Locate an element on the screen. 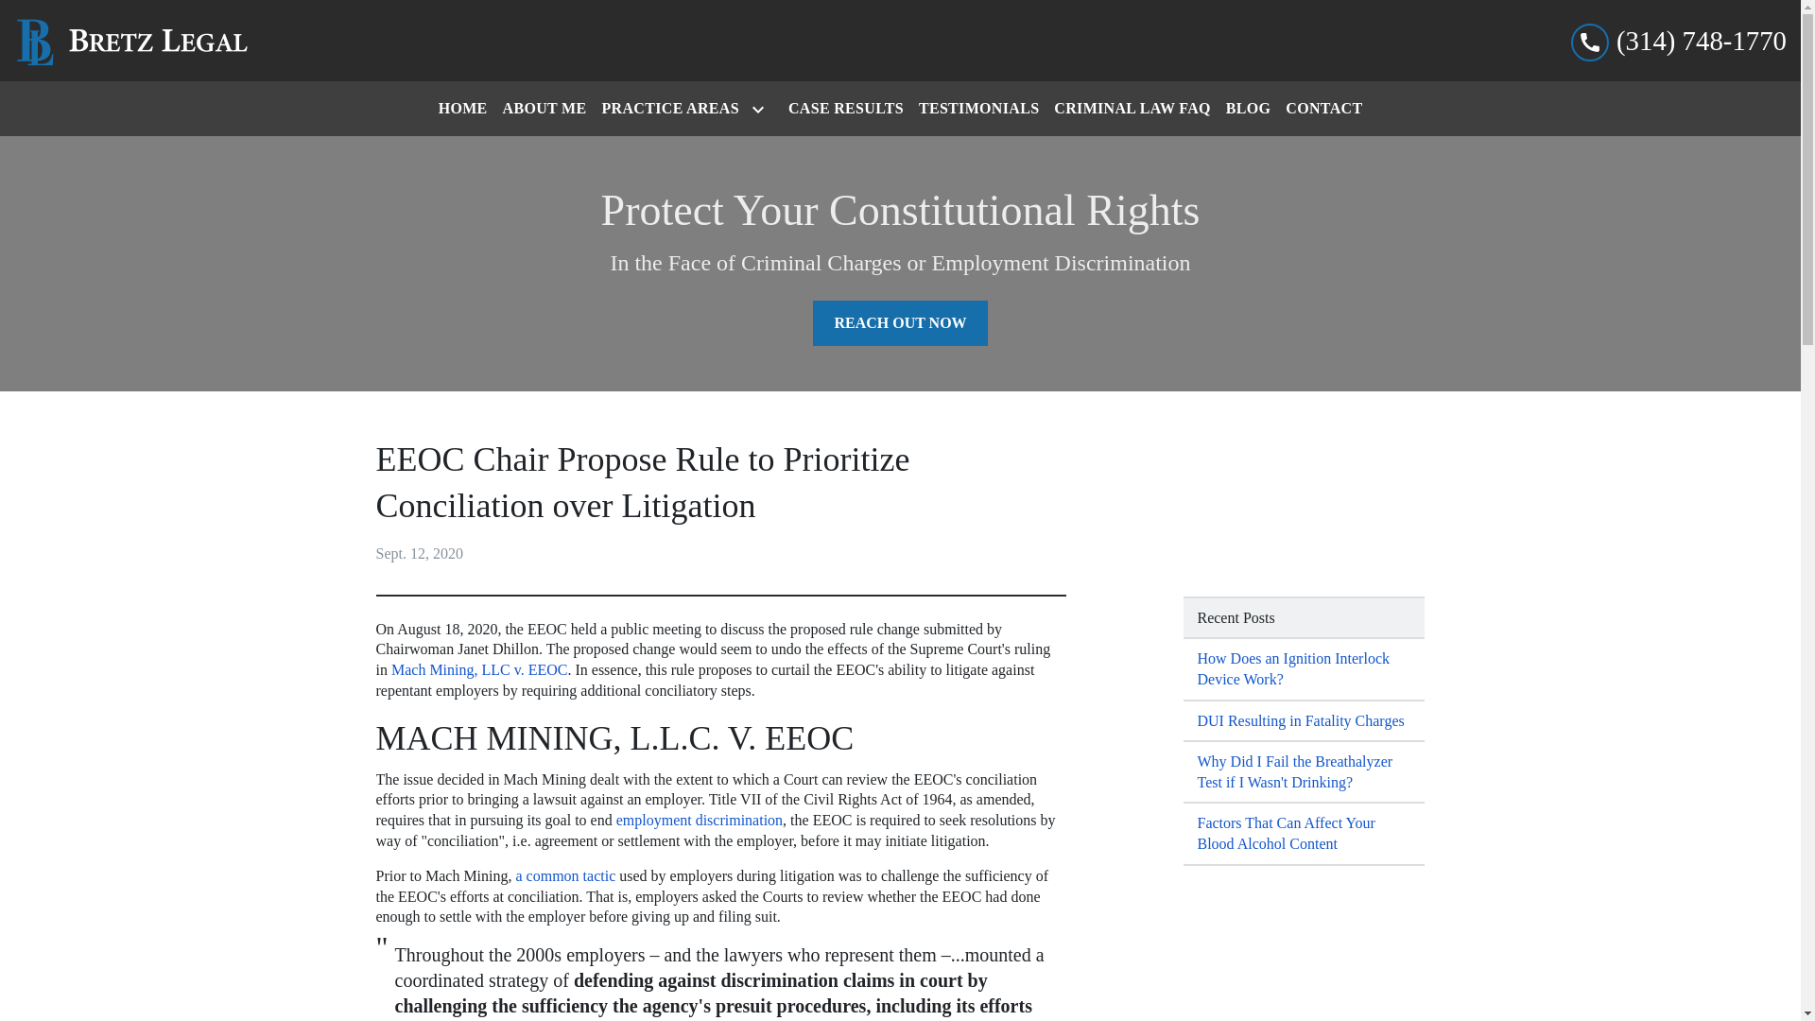  ABOUT ME is located at coordinates (544, 108).